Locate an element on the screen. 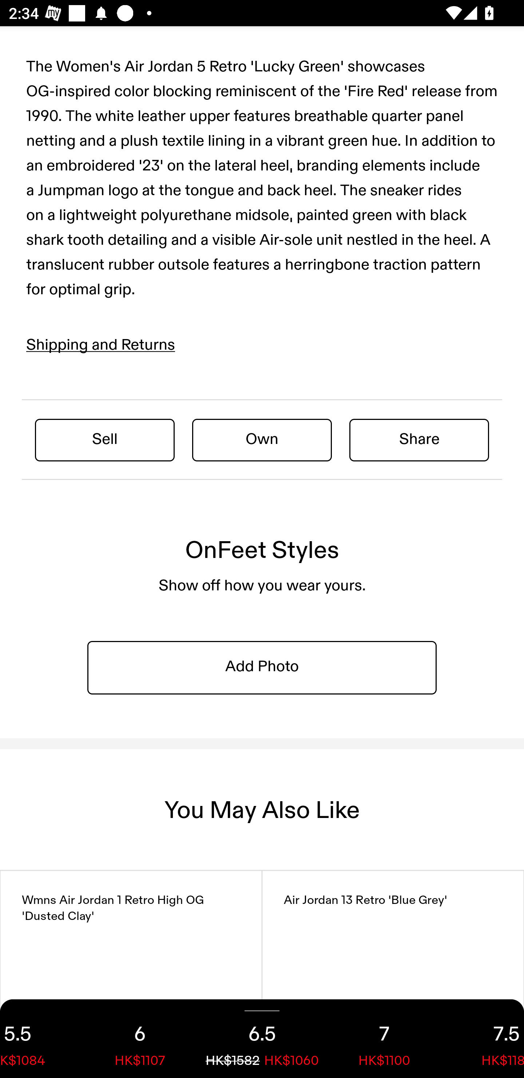 This screenshot has height=1078, width=524. Air Jordan 13 Retro 'Blue Grey' is located at coordinates (393, 974).